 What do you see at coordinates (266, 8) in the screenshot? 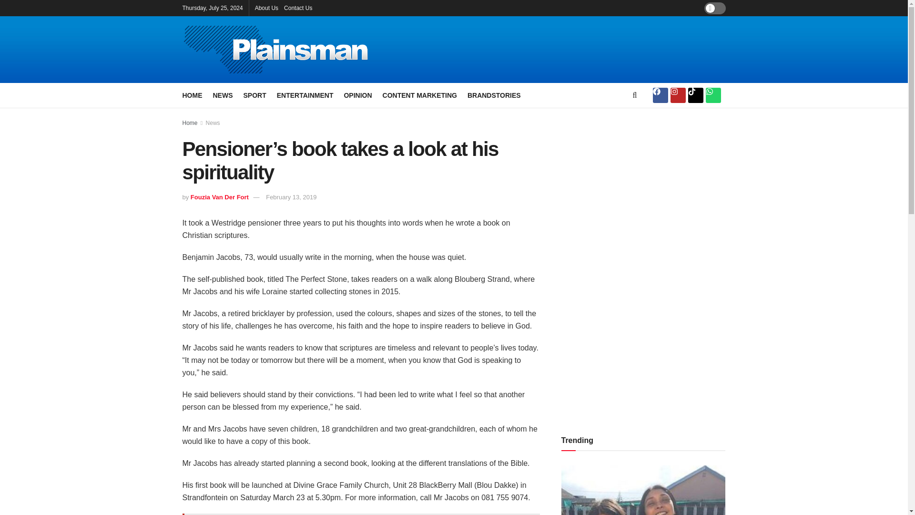
I see `About Us` at bounding box center [266, 8].